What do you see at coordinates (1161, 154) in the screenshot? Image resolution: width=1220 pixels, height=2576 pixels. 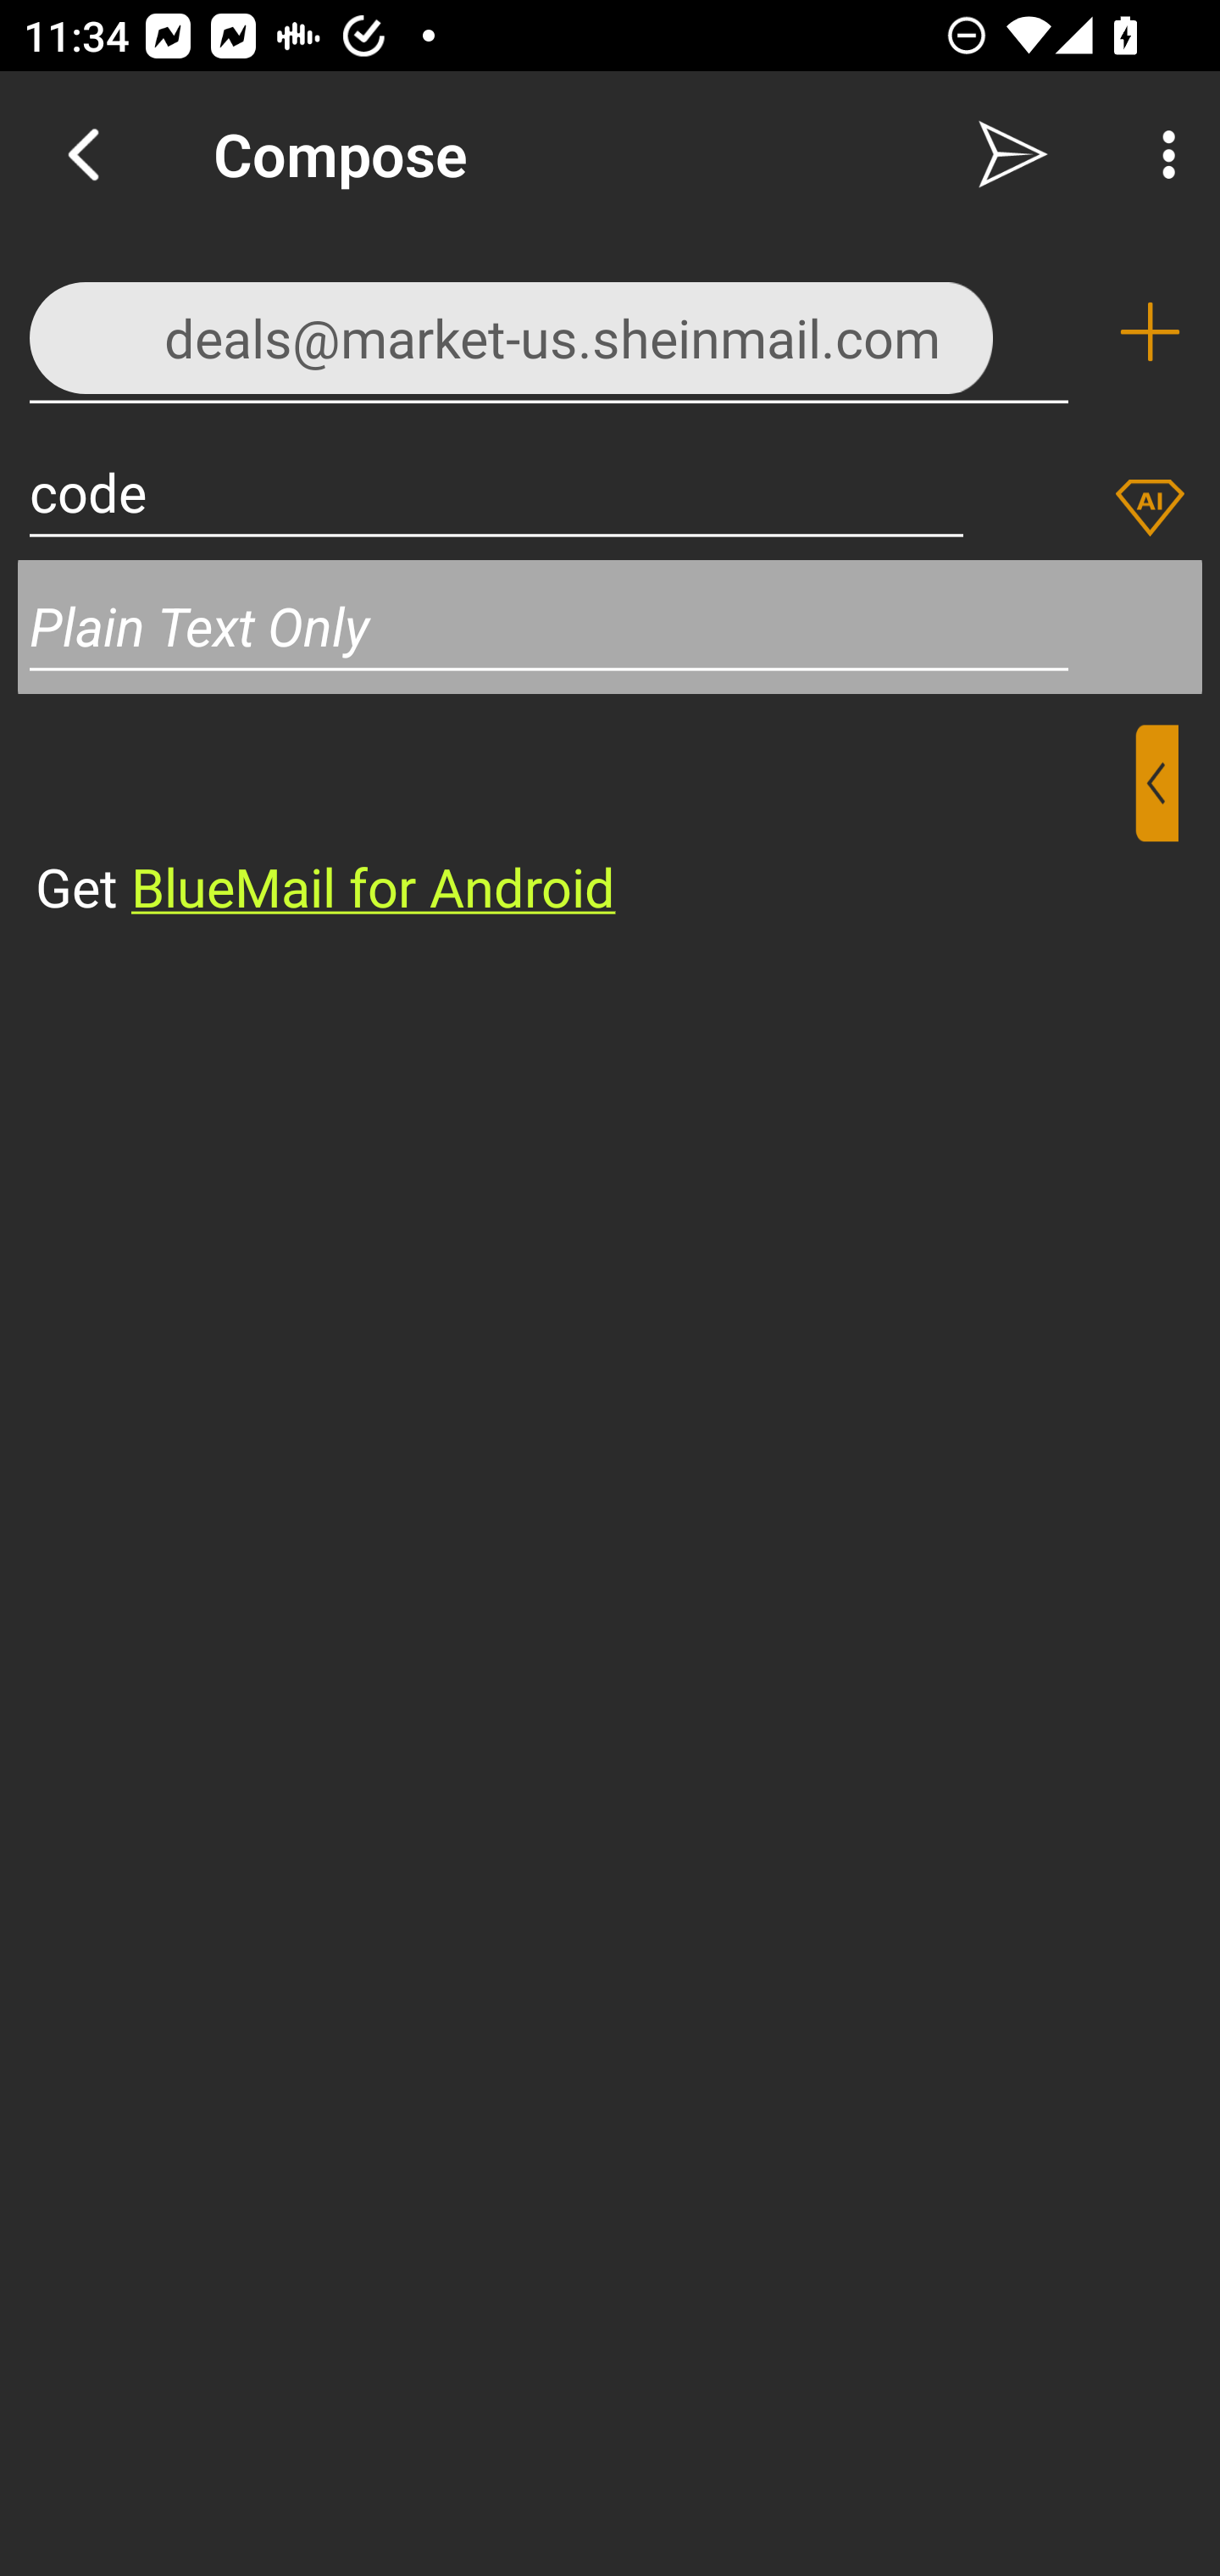 I see `More Options` at bounding box center [1161, 154].